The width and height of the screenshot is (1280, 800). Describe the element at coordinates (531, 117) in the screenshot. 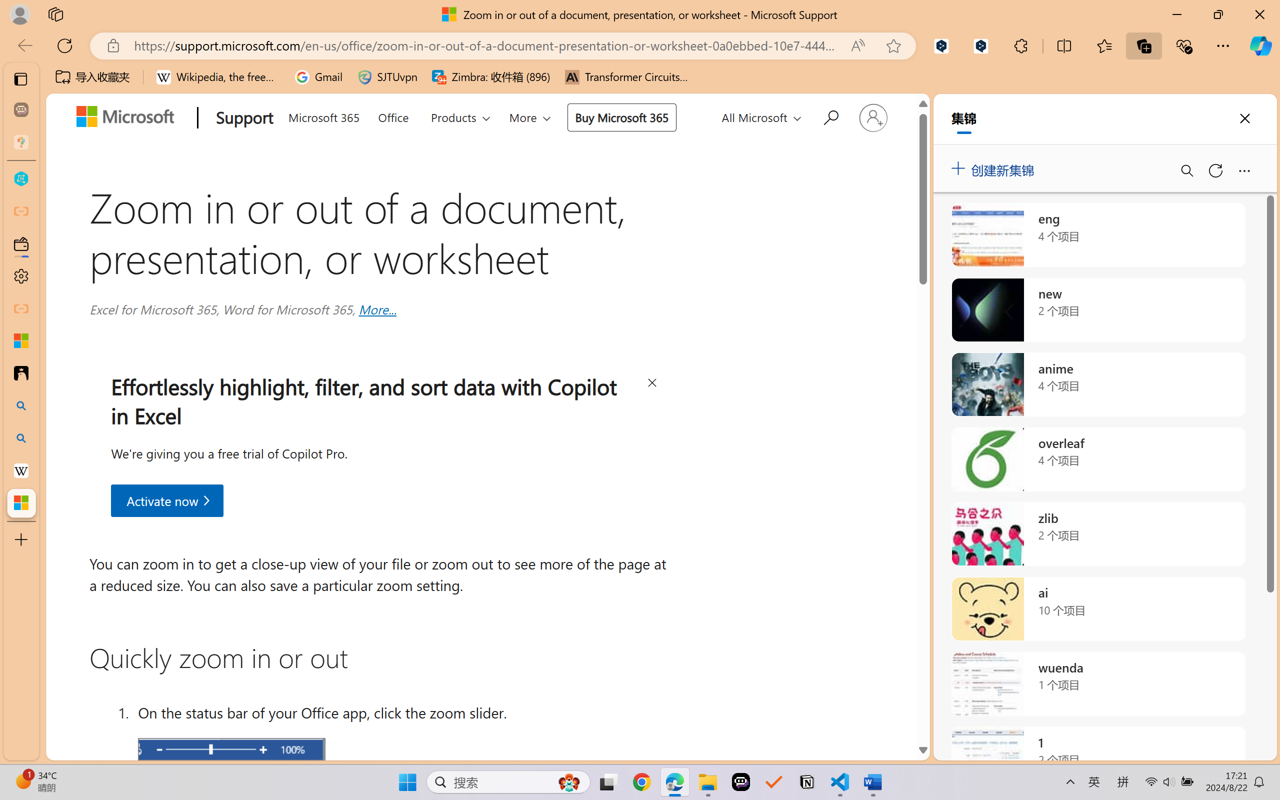

I see `More` at that location.